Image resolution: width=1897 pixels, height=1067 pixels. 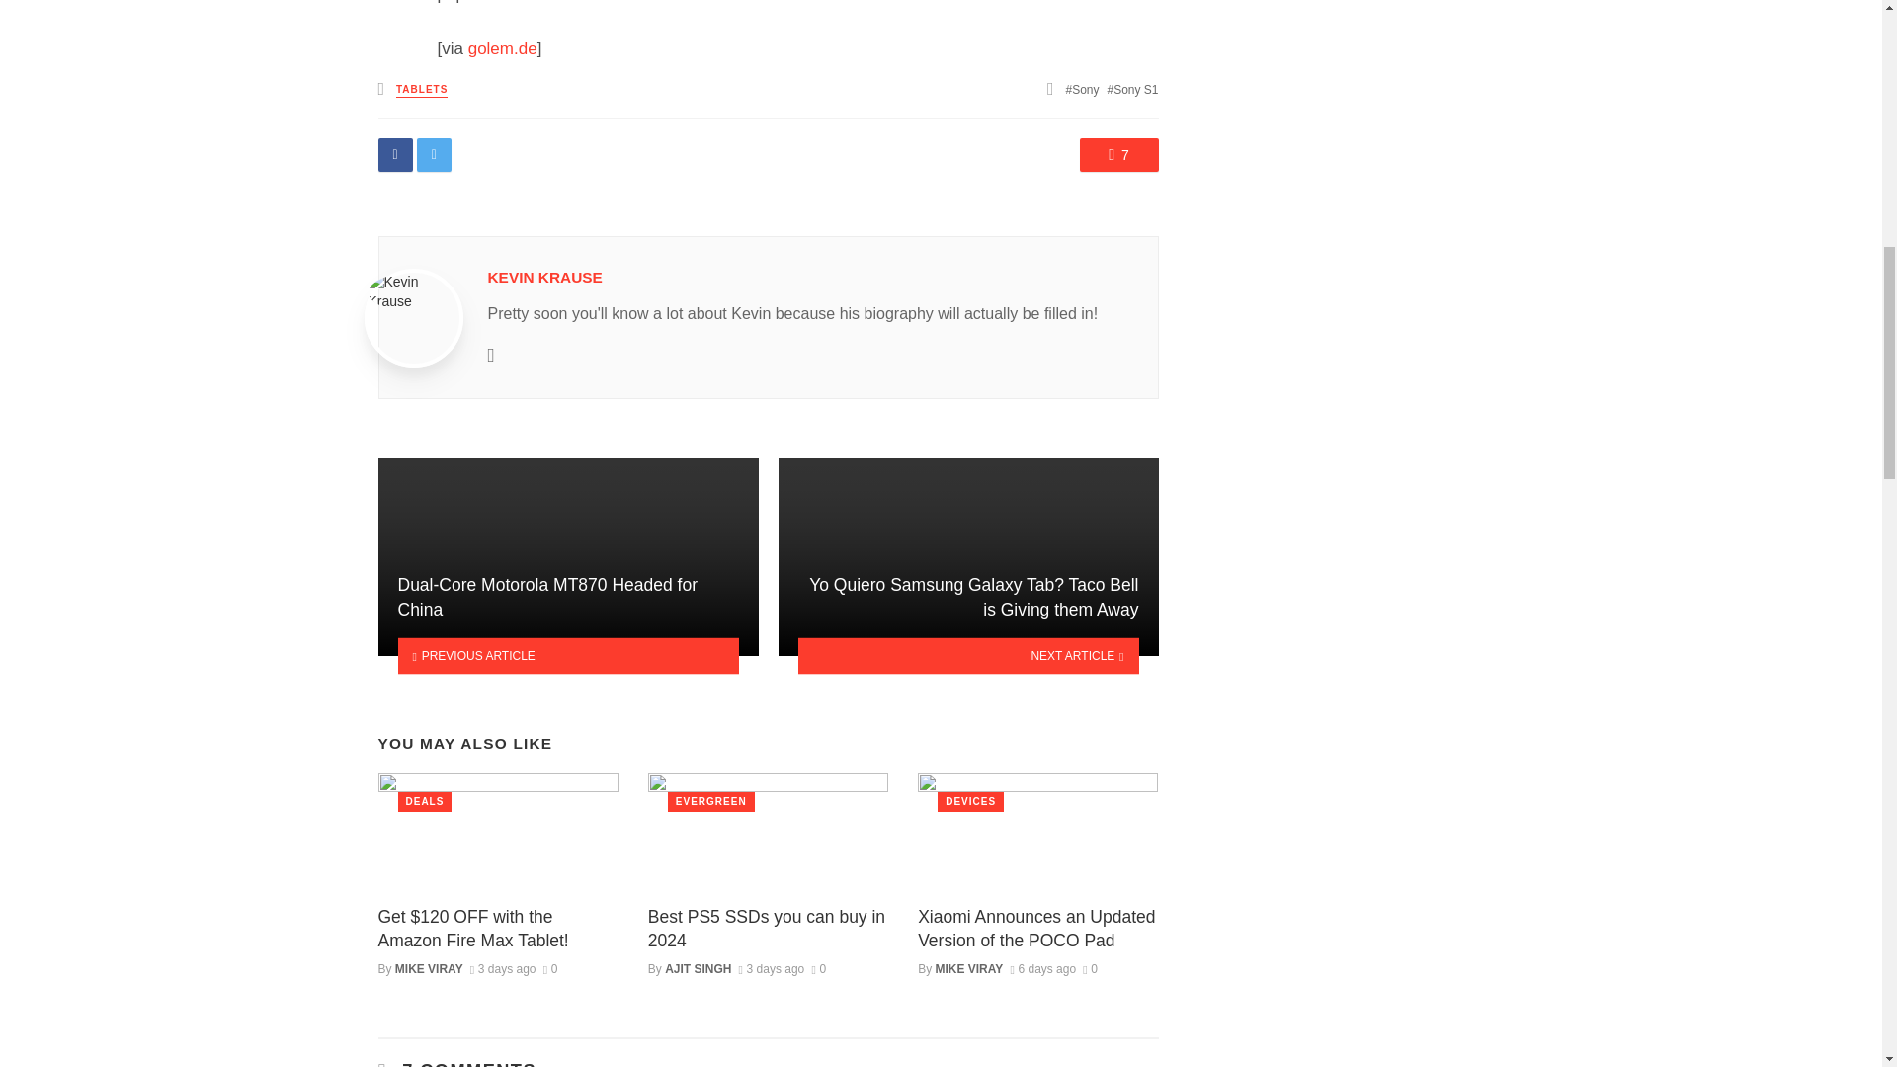 What do you see at coordinates (1118, 154) in the screenshot?
I see `7 Comments` at bounding box center [1118, 154].